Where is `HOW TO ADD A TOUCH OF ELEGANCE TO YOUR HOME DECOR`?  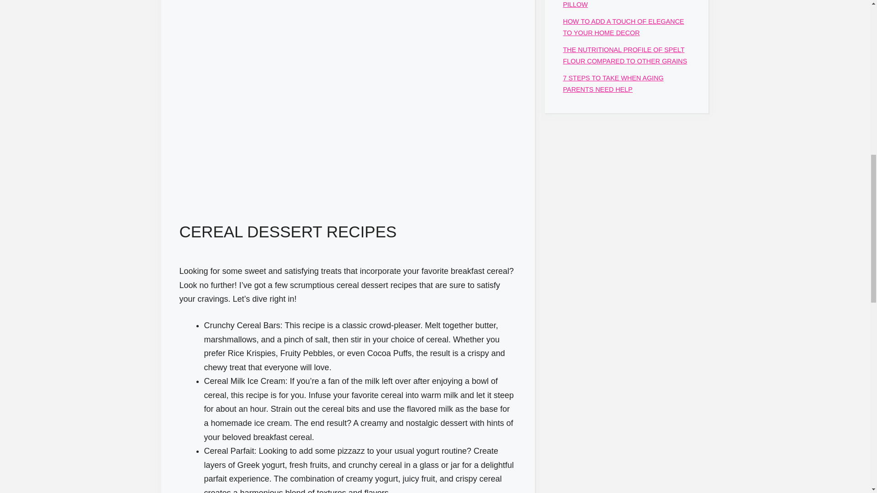
HOW TO ADD A TOUCH OF ELEGANCE TO YOUR HOME DECOR is located at coordinates (623, 26).